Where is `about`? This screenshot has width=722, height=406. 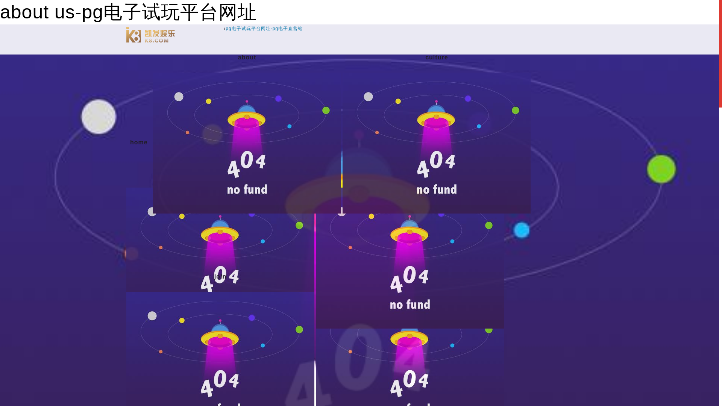 about is located at coordinates (247, 58).